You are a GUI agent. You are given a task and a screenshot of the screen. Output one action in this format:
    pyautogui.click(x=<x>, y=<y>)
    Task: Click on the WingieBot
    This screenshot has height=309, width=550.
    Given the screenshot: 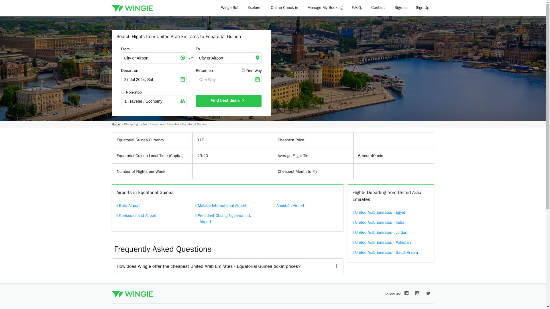 What is the action you would take?
    pyautogui.click(x=230, y=8)
    